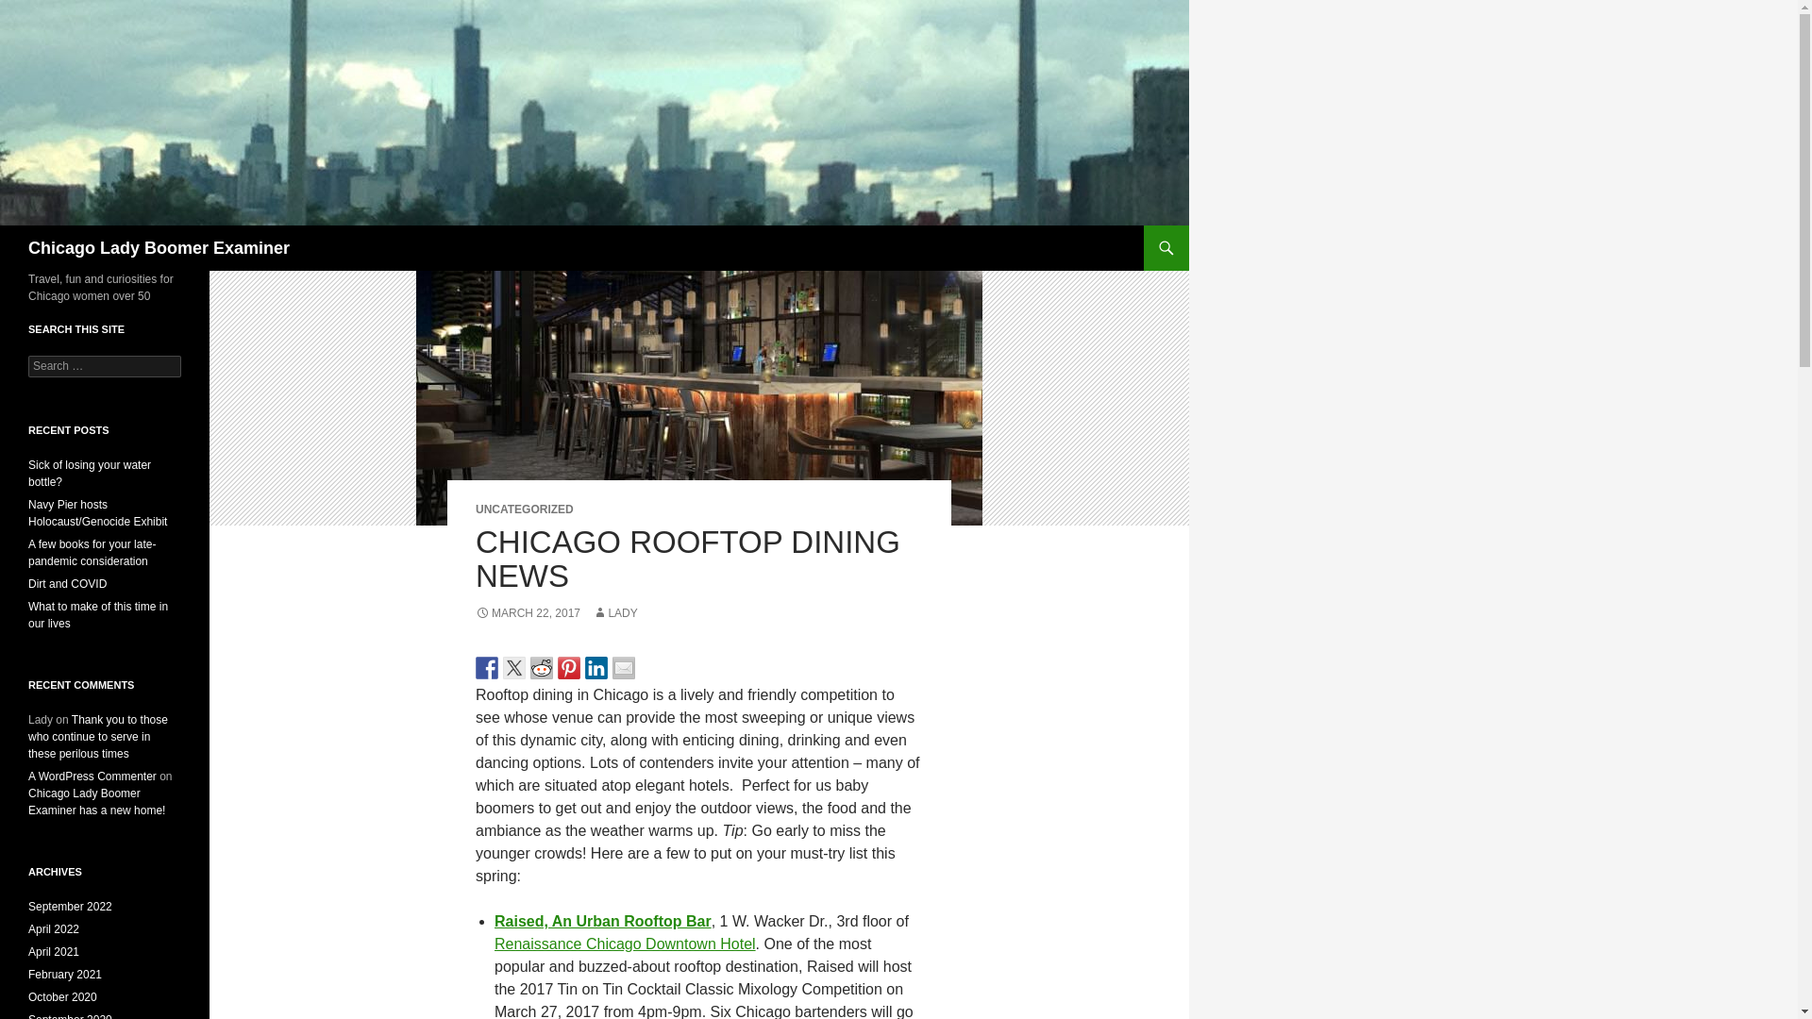  I want to click on LADY, so click(614, 612).